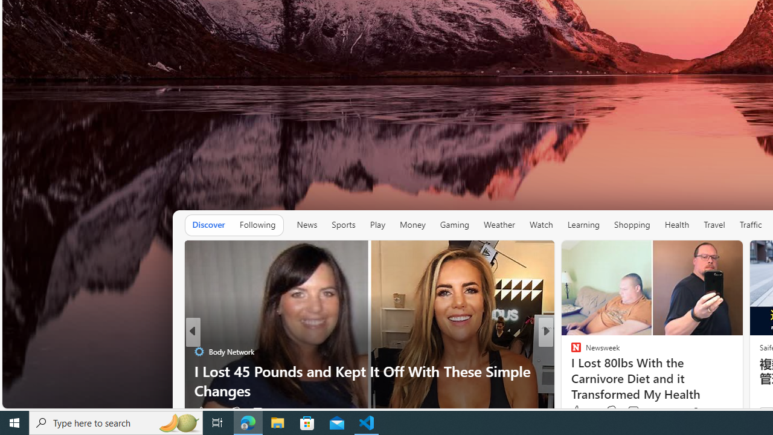  I want to click on Traffic, so click(751, 225).